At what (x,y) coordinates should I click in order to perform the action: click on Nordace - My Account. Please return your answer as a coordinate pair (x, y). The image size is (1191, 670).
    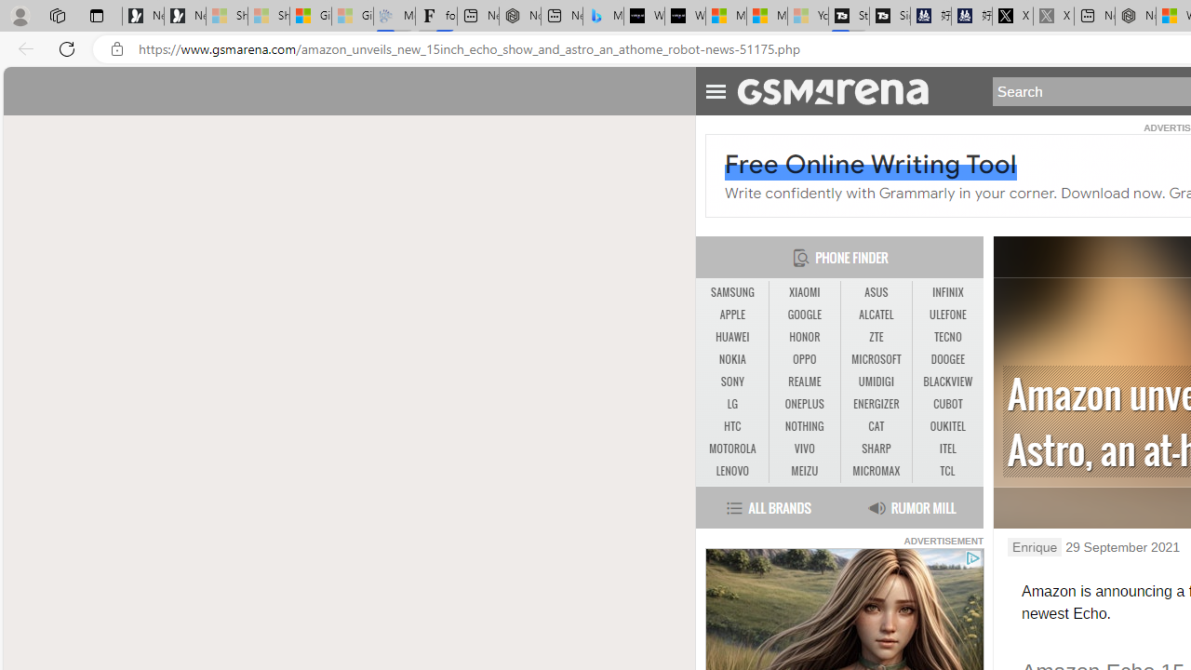
    Looking at the image, I should click on (1135, 17).